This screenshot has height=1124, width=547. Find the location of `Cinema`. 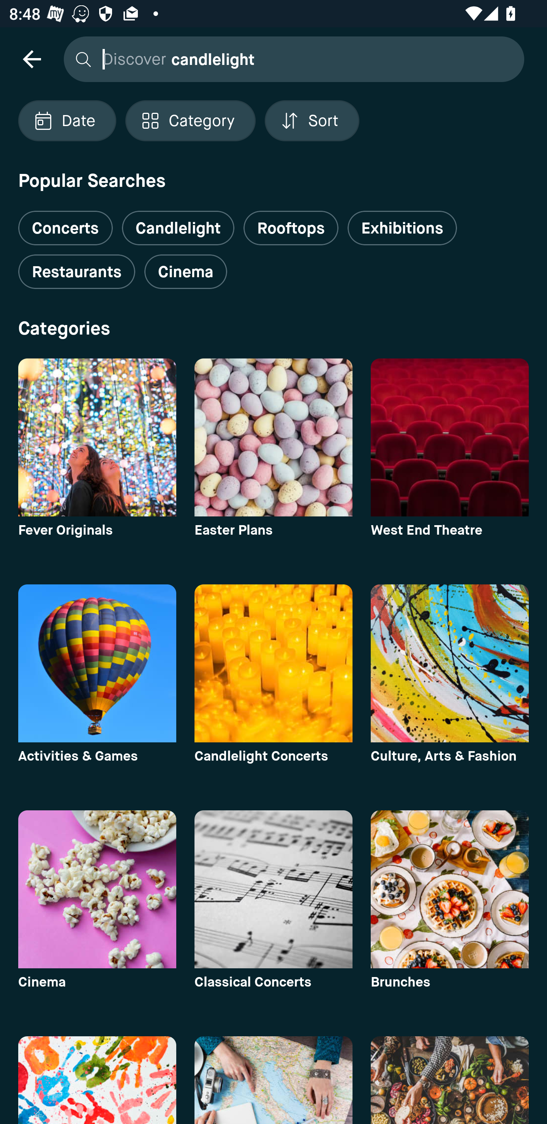

Cinema is located at coordinates (185, 272).